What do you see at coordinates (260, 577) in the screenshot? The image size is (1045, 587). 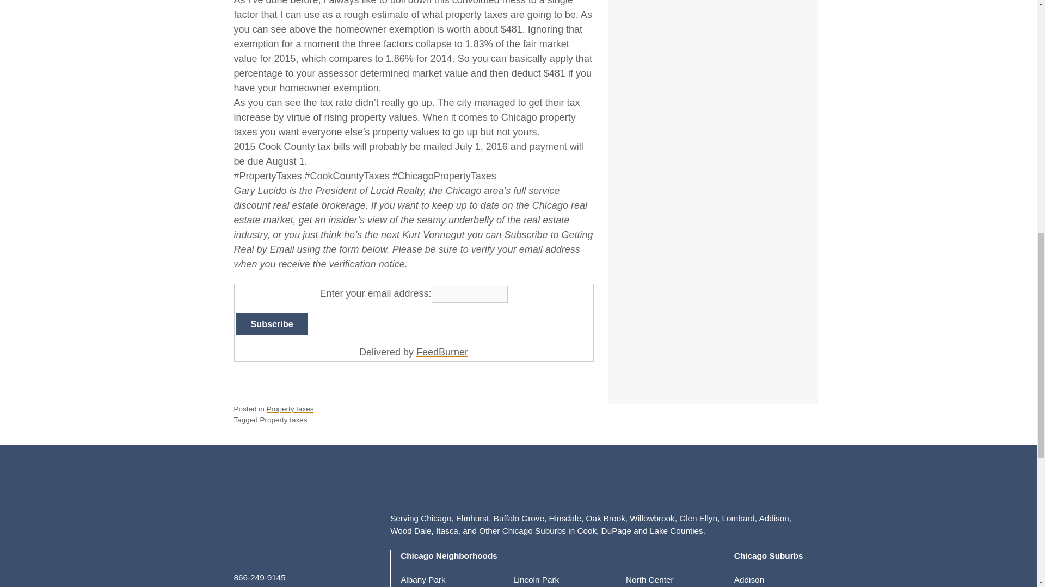 I see `866-249-9145` at bounding box center [260, 577].